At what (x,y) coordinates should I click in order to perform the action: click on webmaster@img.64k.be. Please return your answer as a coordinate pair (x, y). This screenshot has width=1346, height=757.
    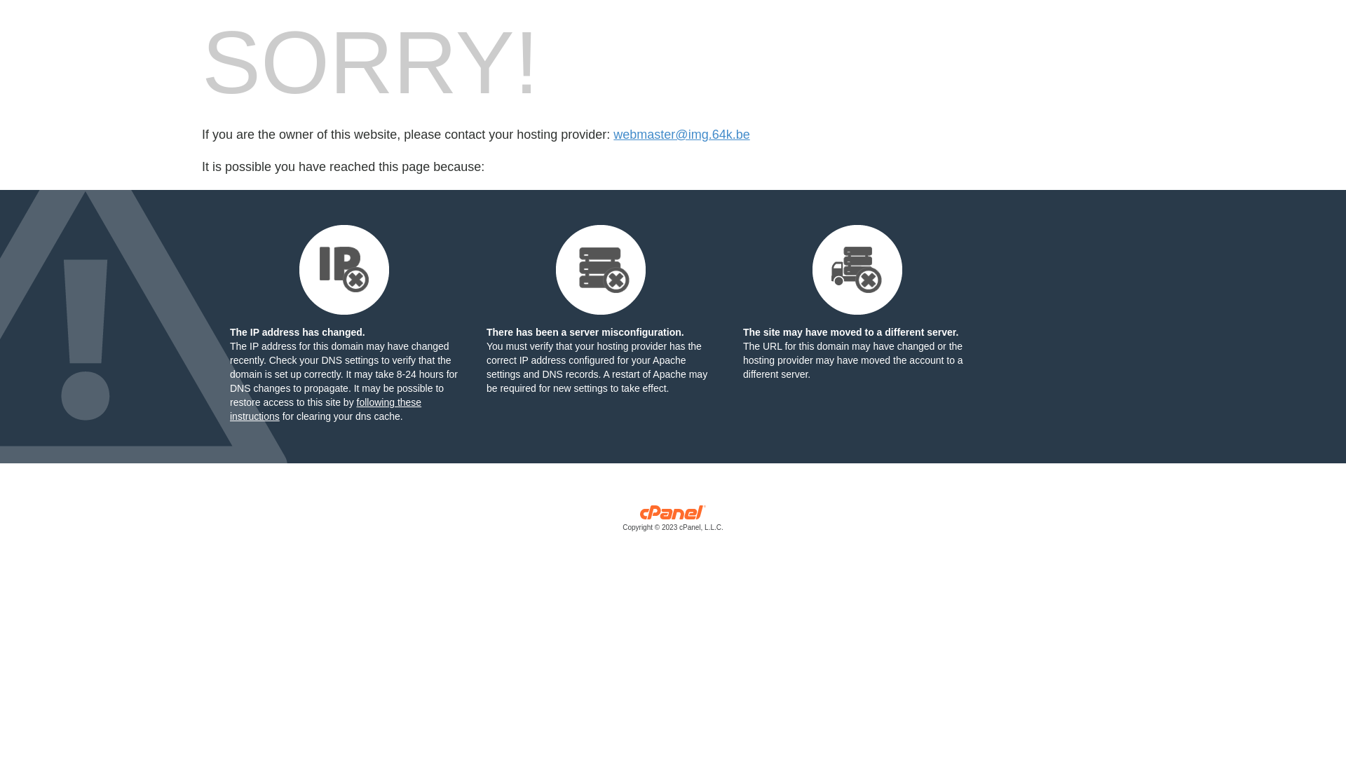
    Looking at the image, I should click on (681, 135).